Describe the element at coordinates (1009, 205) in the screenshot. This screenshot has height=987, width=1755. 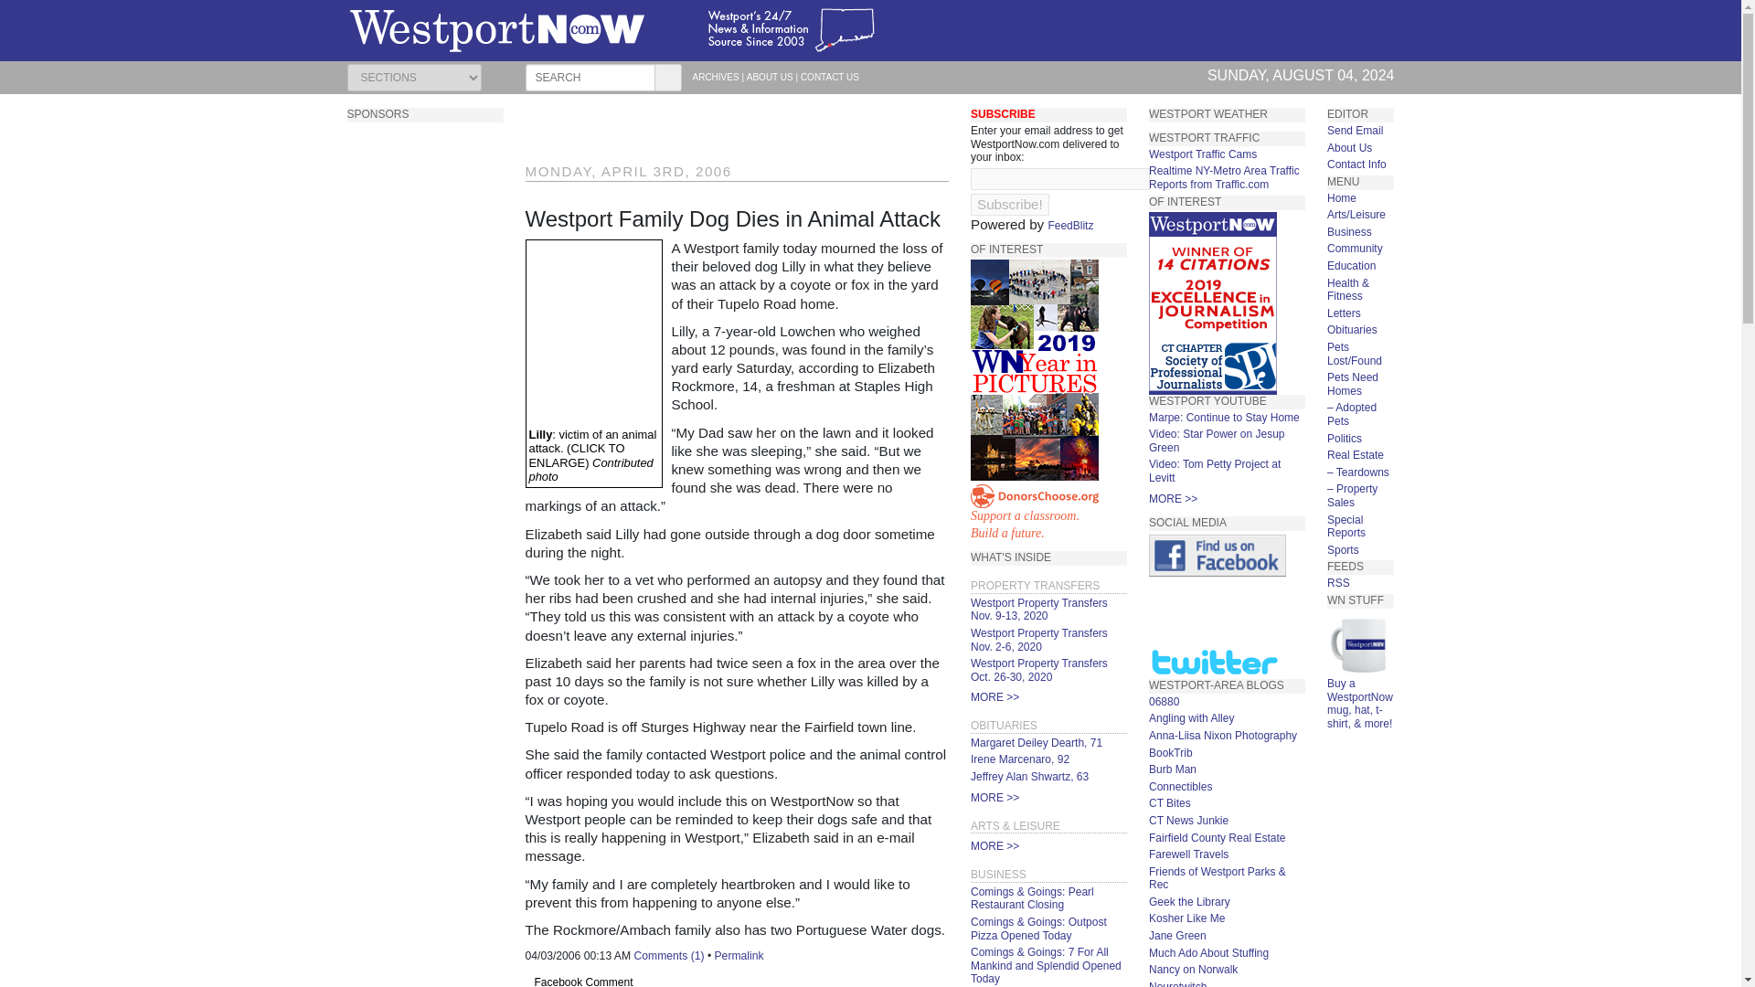
I see `ARCHIVES` at that location.